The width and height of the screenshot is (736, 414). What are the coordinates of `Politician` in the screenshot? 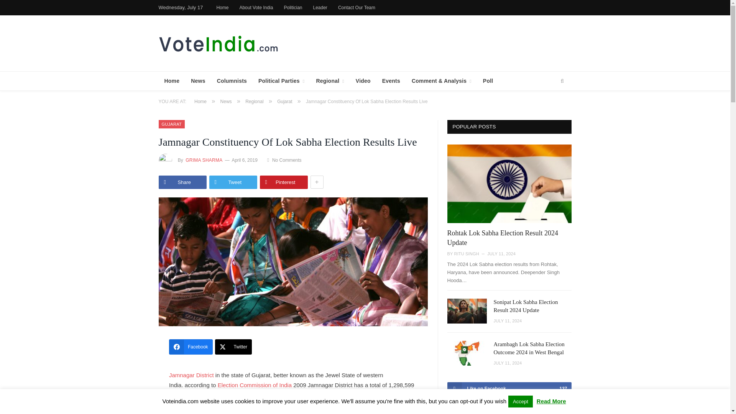 It's located at (292, 8).